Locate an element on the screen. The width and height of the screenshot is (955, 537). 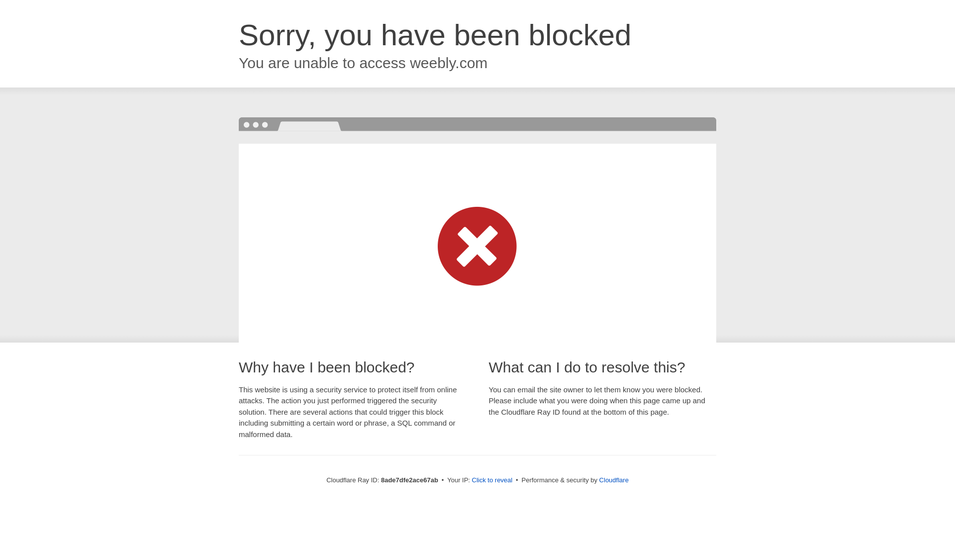
Click to reveal is located at coordinates (492, 480).